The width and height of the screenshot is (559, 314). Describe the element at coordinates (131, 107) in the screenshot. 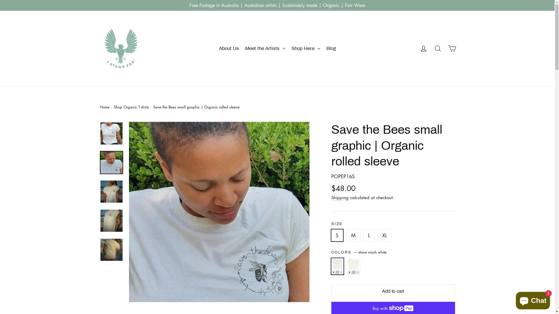

I see `Shop Organic T-shirts` at that location.